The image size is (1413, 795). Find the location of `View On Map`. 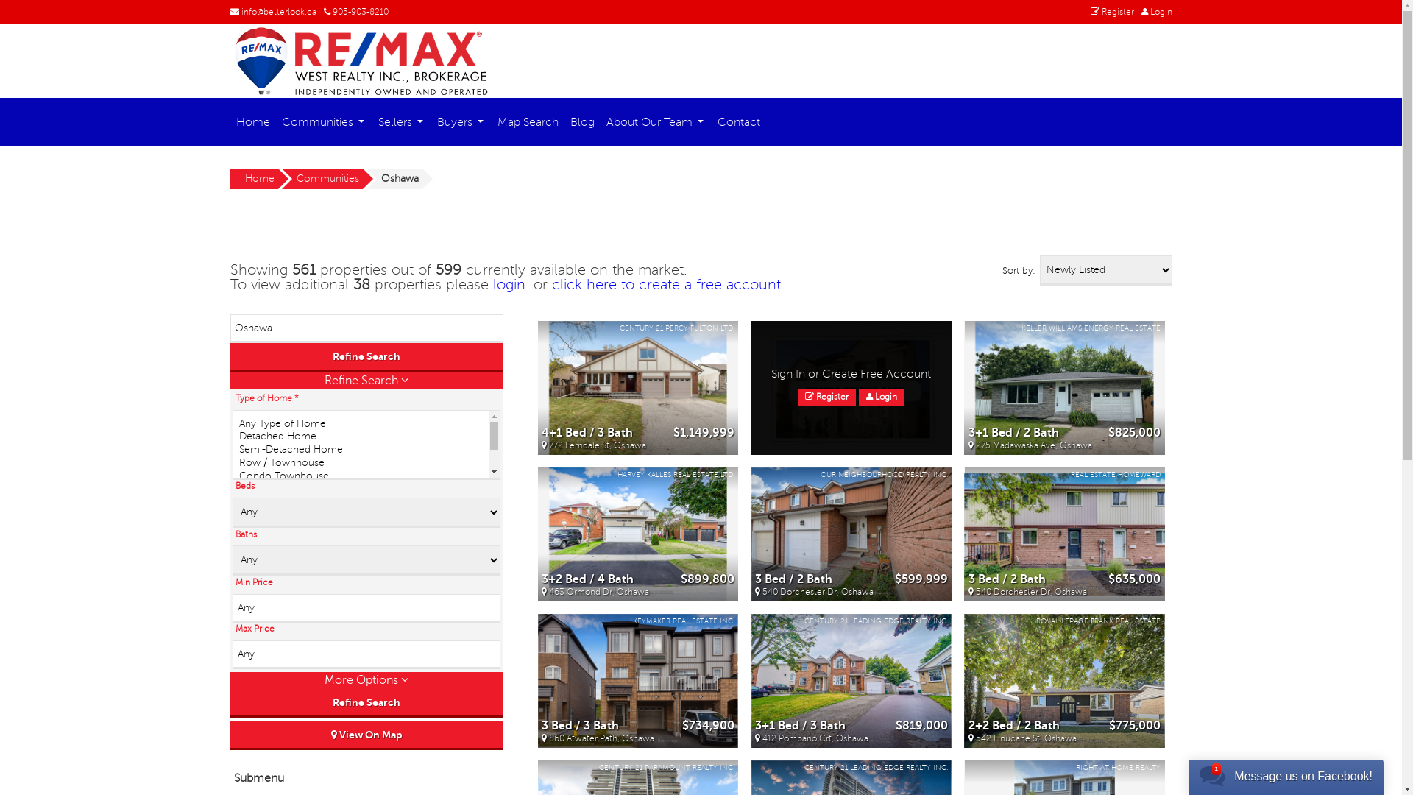

View On Map is located at coordinates (366, 736).